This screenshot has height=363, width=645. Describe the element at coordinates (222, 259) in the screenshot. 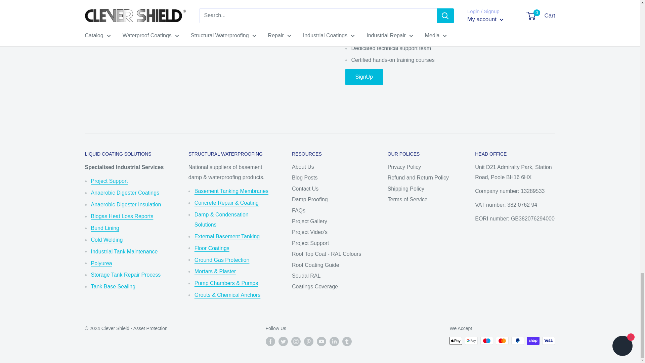

I see `Gas Barrier Membranes` at that location.